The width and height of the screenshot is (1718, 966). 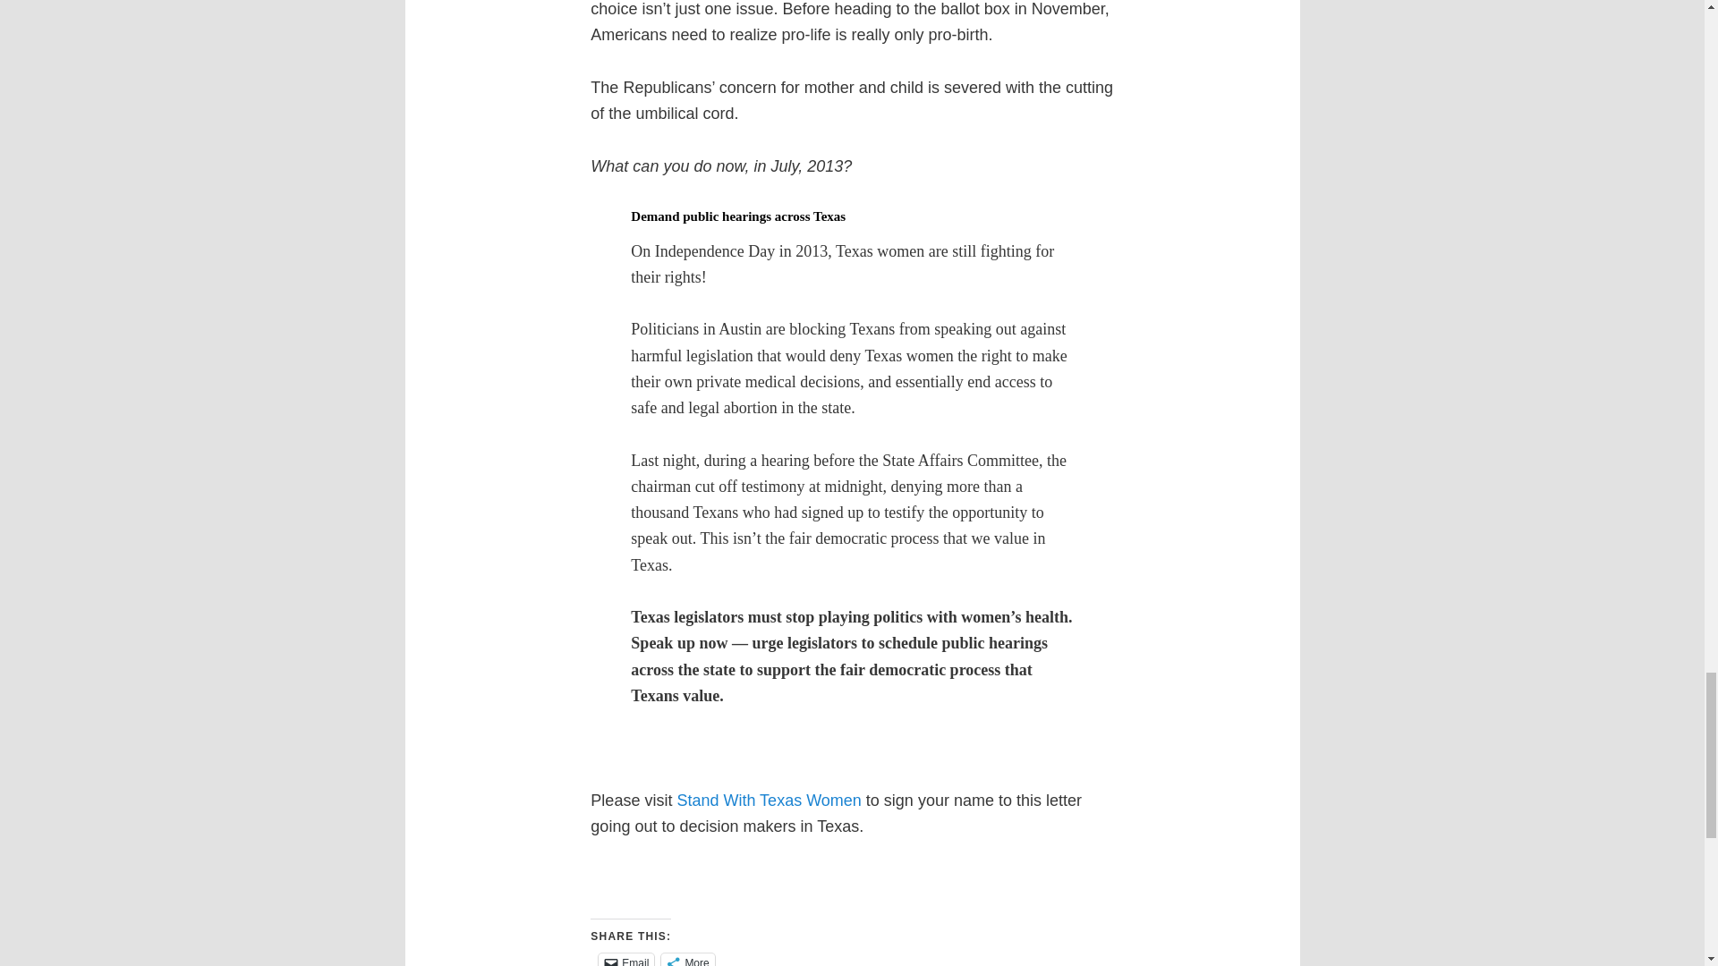 What do you see at coordinates (687, 959) in the screenshot?
I see `More` at bounding box center [687, 959].